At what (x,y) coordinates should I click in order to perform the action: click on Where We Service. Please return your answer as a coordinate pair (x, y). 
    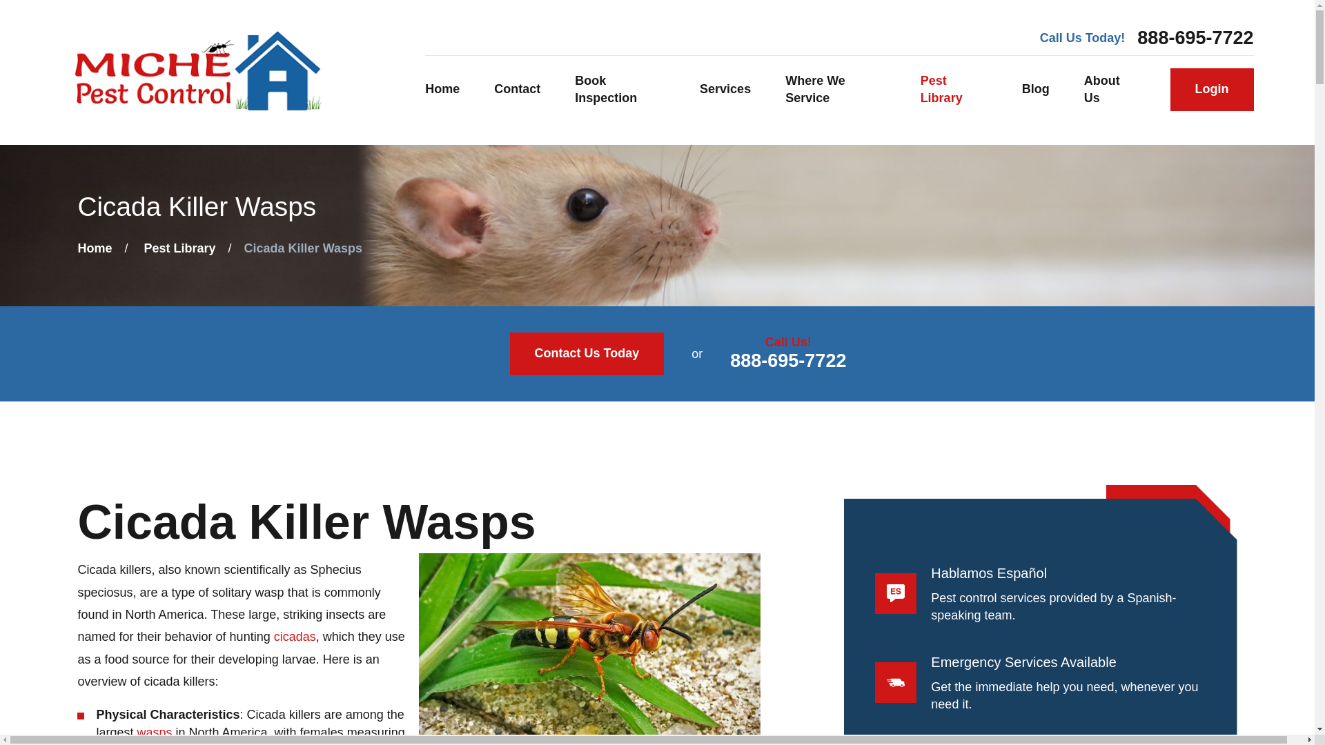
    Looking at the image, I should click on (835, 90).